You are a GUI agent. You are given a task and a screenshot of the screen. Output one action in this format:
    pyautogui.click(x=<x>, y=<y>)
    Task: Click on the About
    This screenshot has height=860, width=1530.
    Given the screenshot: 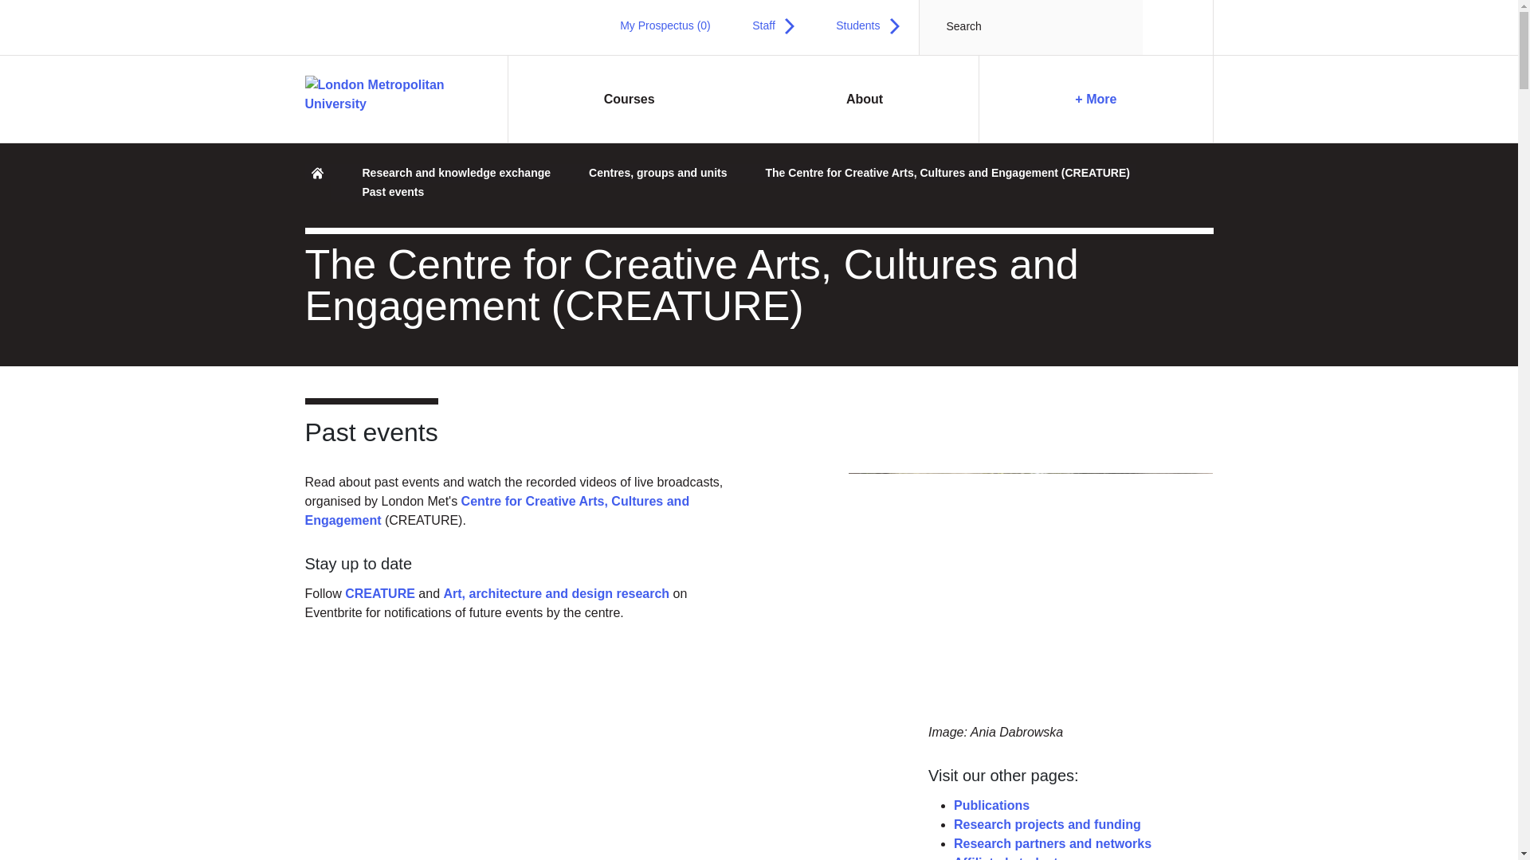 What is the action you would take?
    pyautogui.click(x=865, y=100)
    